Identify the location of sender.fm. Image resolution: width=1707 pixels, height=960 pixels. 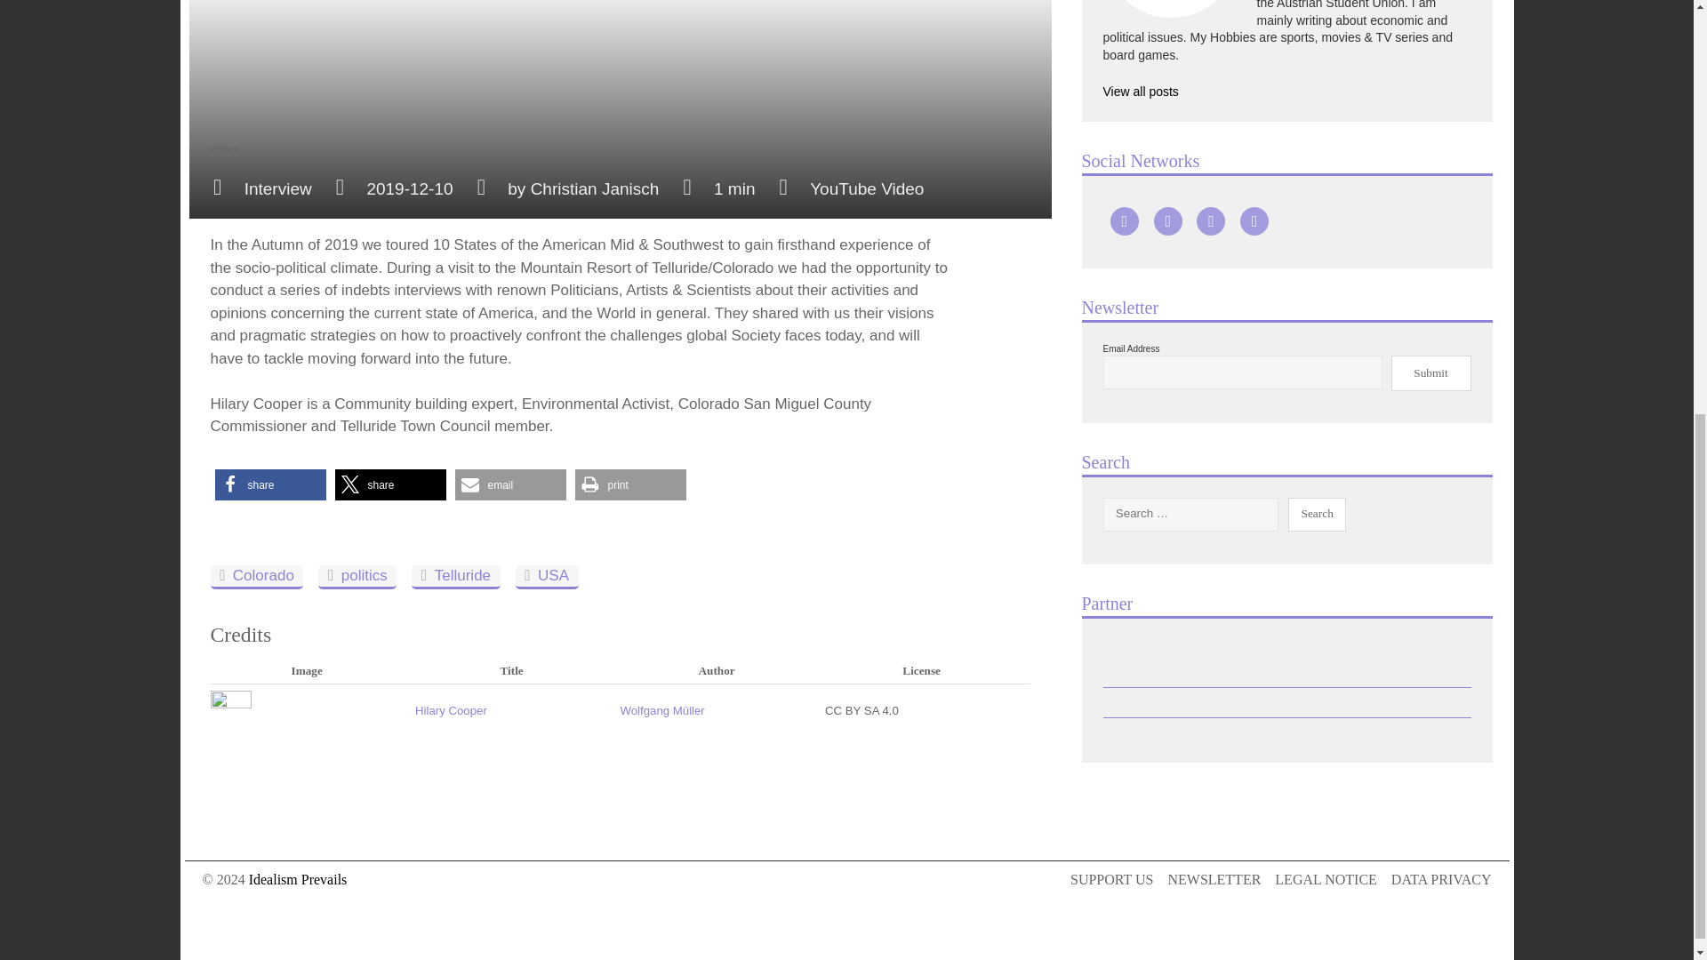
(1298, 220).